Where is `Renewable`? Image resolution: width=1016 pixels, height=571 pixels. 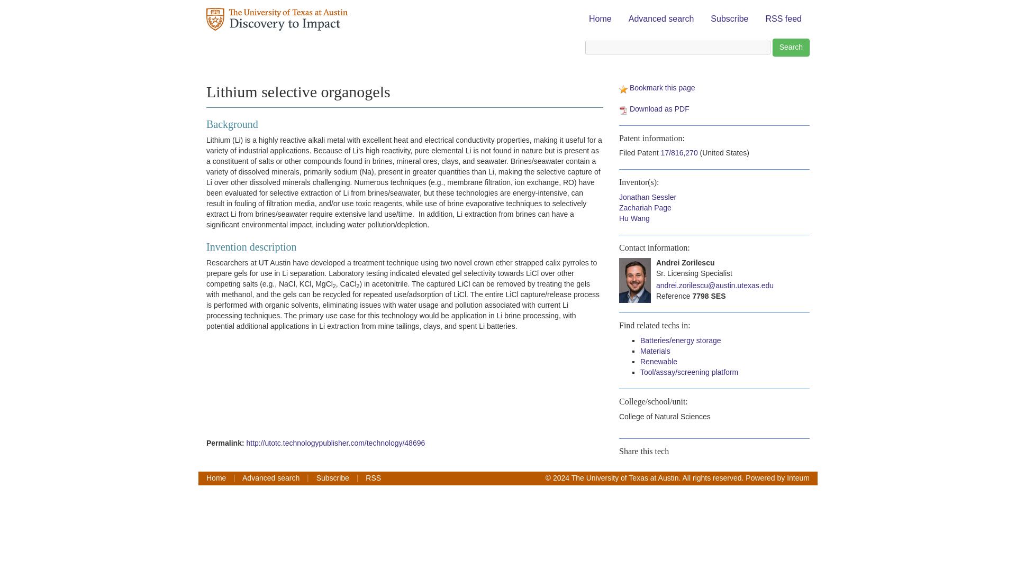
Renewable is located at coordinates (658, 362).